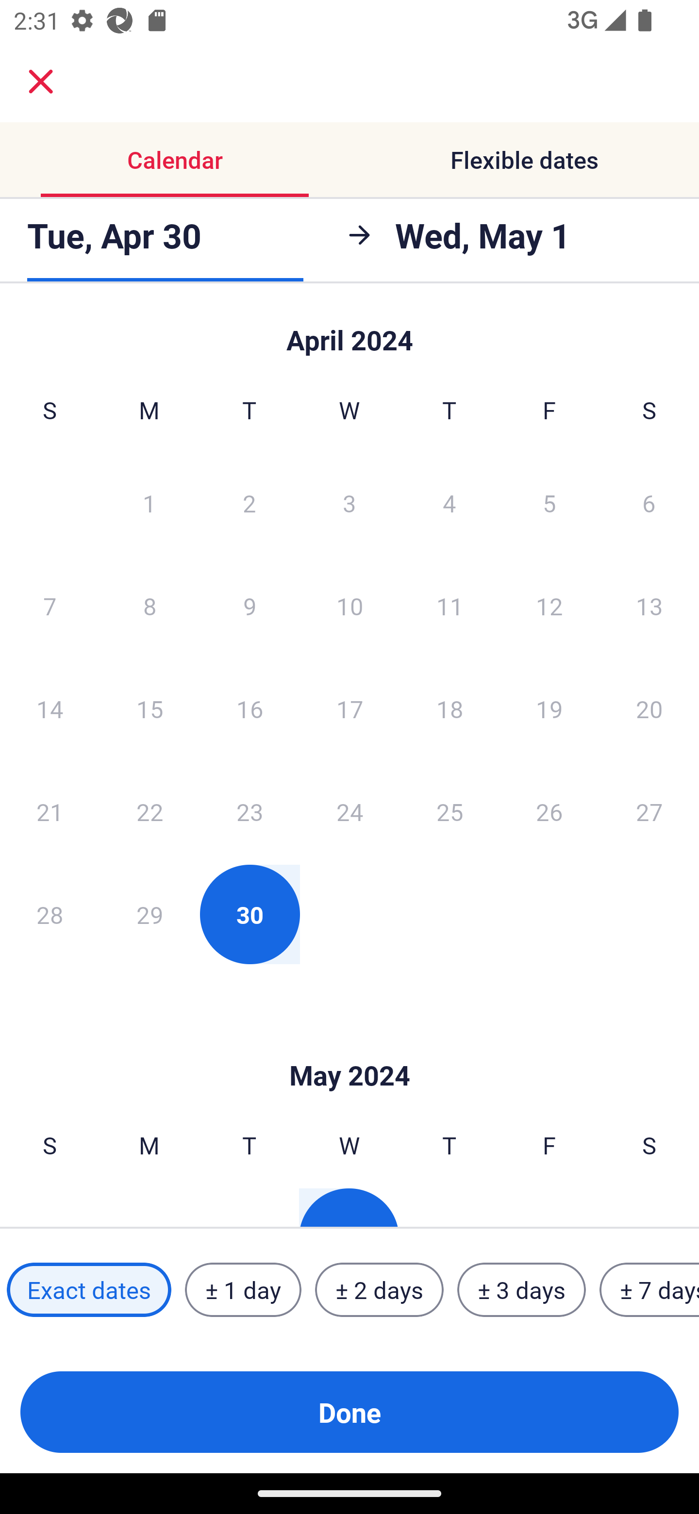 The image size is (699, 1514). Describe the element at coordinates (250, 708) in the screenshot. I see `16 Tuesday, April 16, 2024` at that location.